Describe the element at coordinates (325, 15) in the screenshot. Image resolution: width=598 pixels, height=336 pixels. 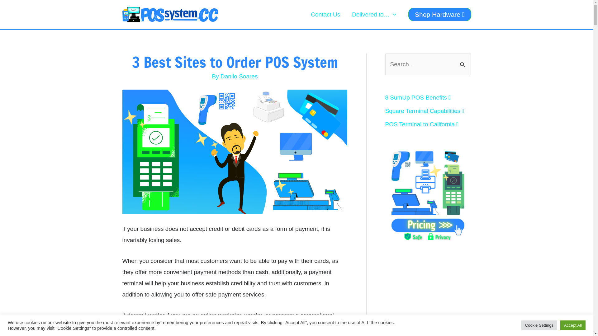
I see `Contact Us` at that location.